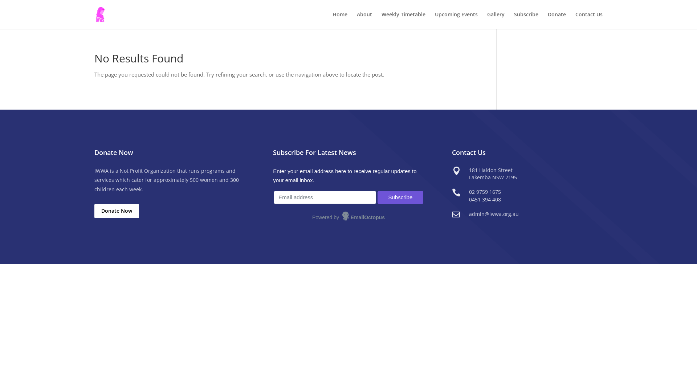 The width and height of the screenshot is (697, 392). Describe the element at coordinates (526, 20) in the screenshot. I see `Subscribe` at that location.